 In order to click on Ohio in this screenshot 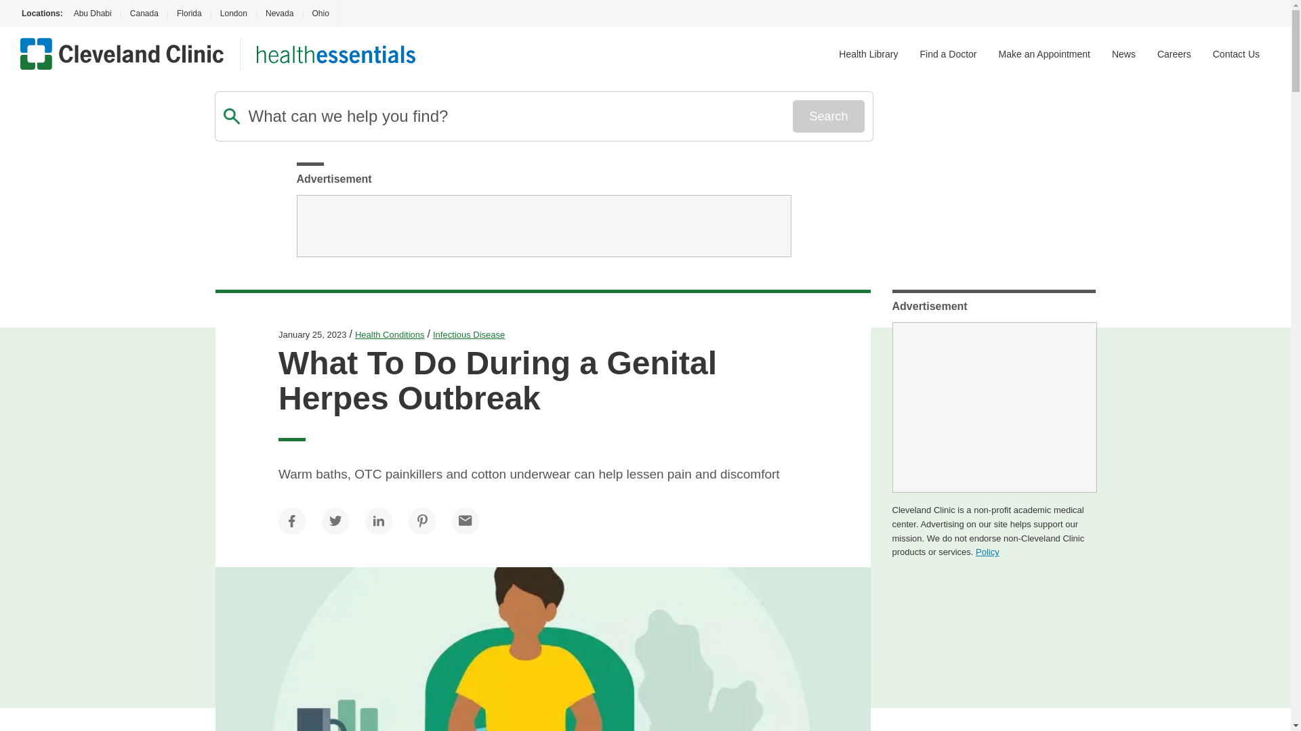, I will do `click(320, 14)`.